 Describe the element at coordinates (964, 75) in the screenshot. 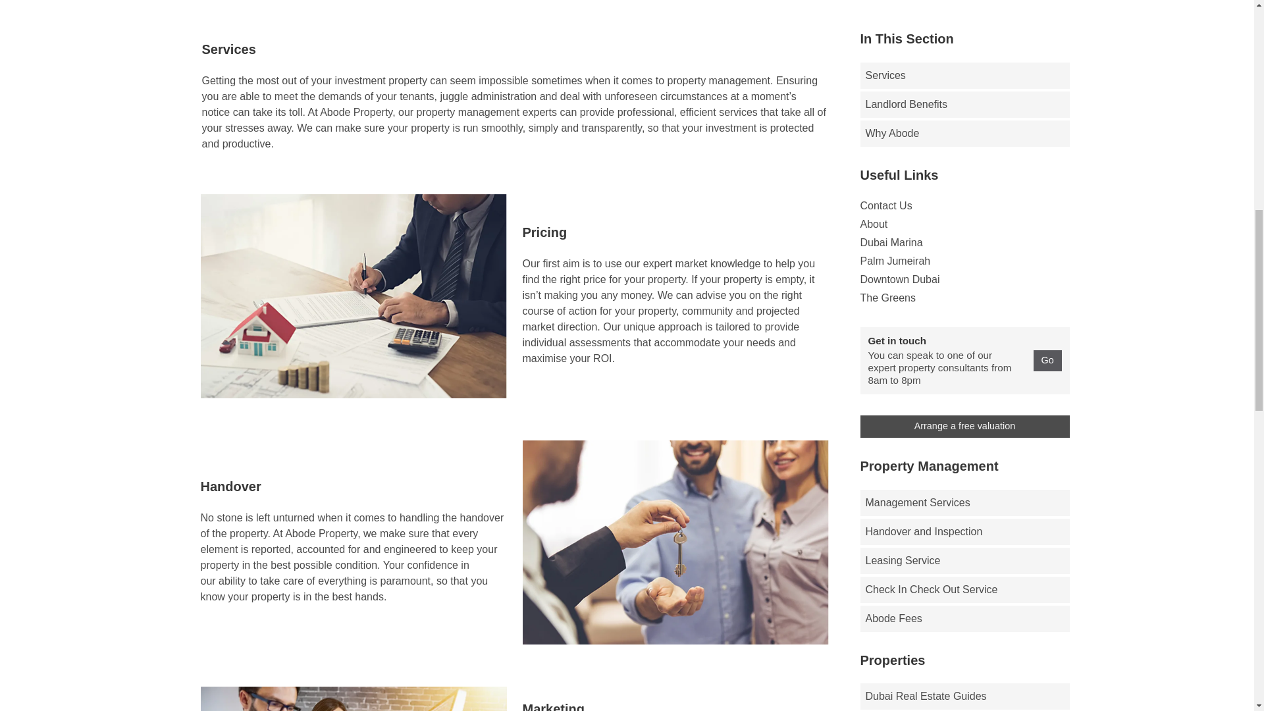

I see `Services` at that location.